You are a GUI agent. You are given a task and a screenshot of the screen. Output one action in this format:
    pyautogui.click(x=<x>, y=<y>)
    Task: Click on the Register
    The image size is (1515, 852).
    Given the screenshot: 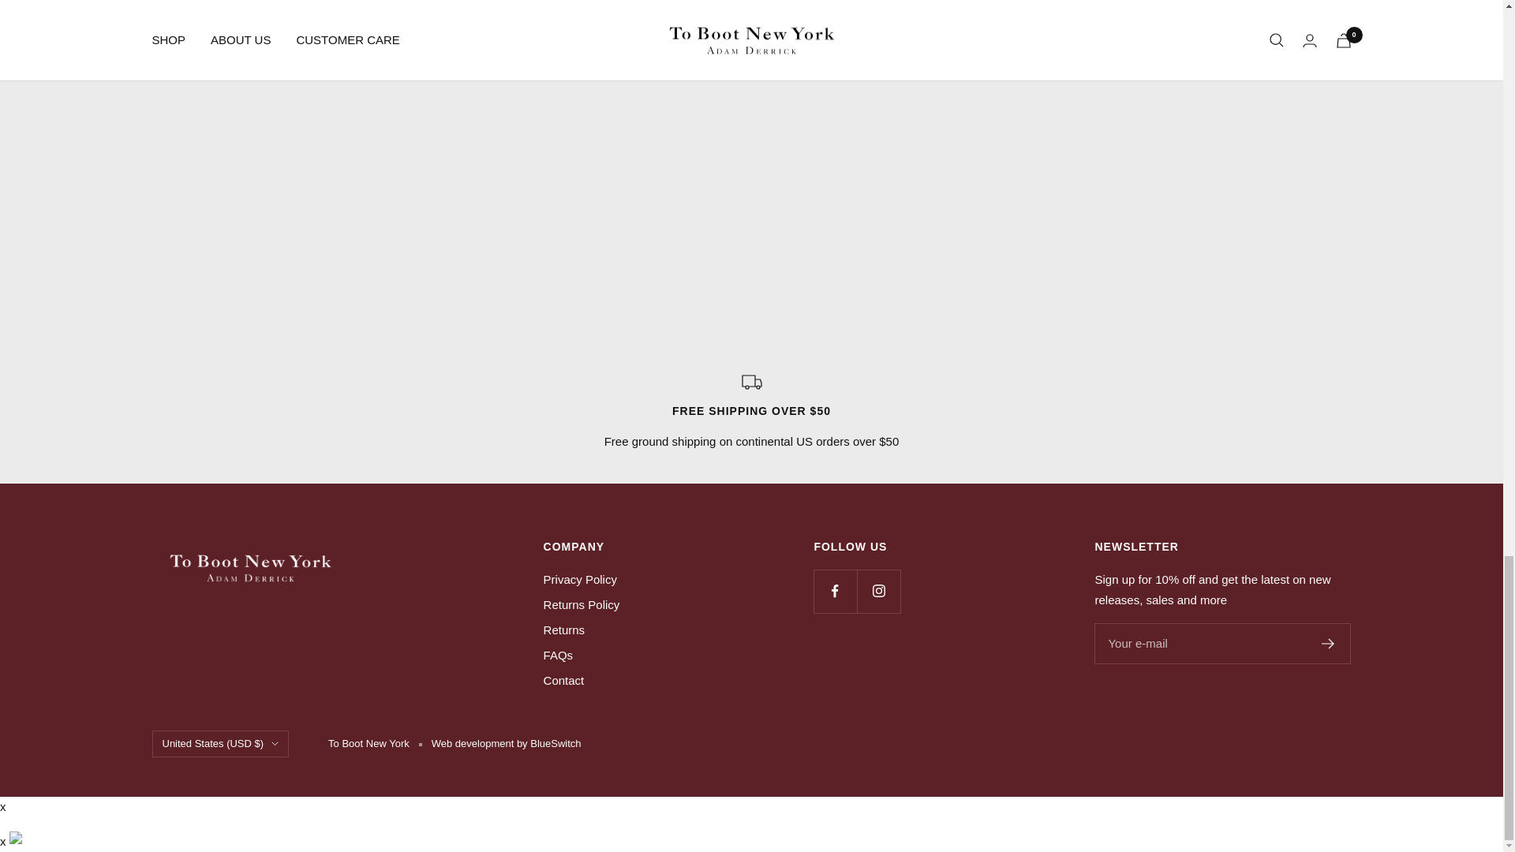 What is the action you would take?
    pyautogui.click(x=1327, y=643)
    